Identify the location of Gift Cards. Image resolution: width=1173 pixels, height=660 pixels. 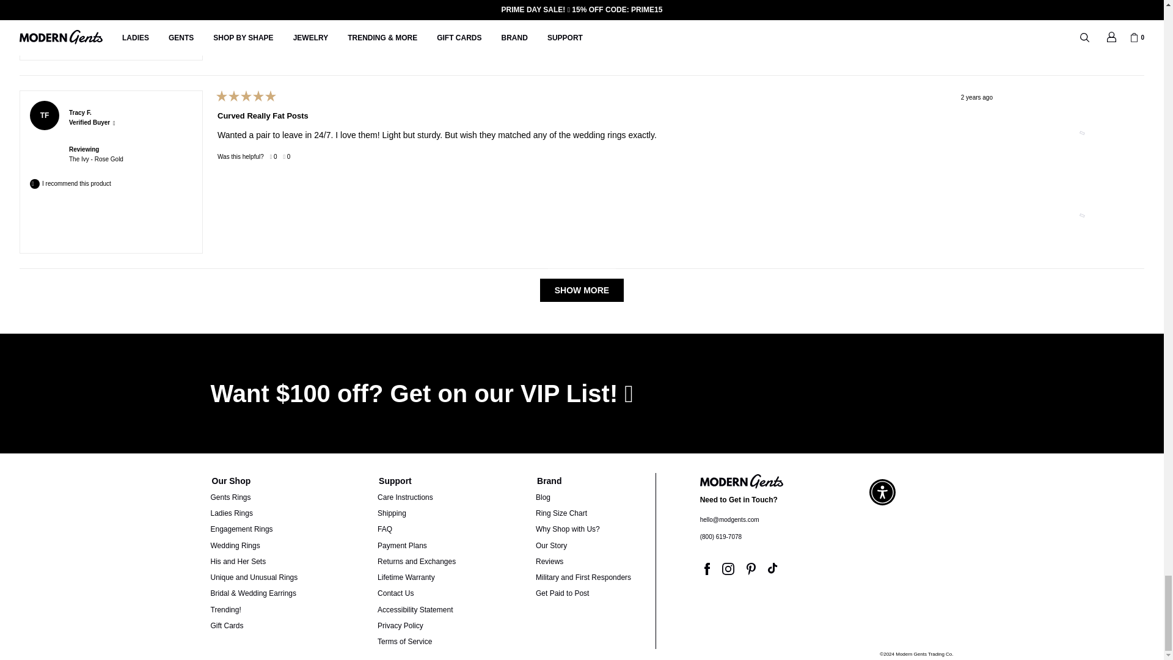
(226, 626).